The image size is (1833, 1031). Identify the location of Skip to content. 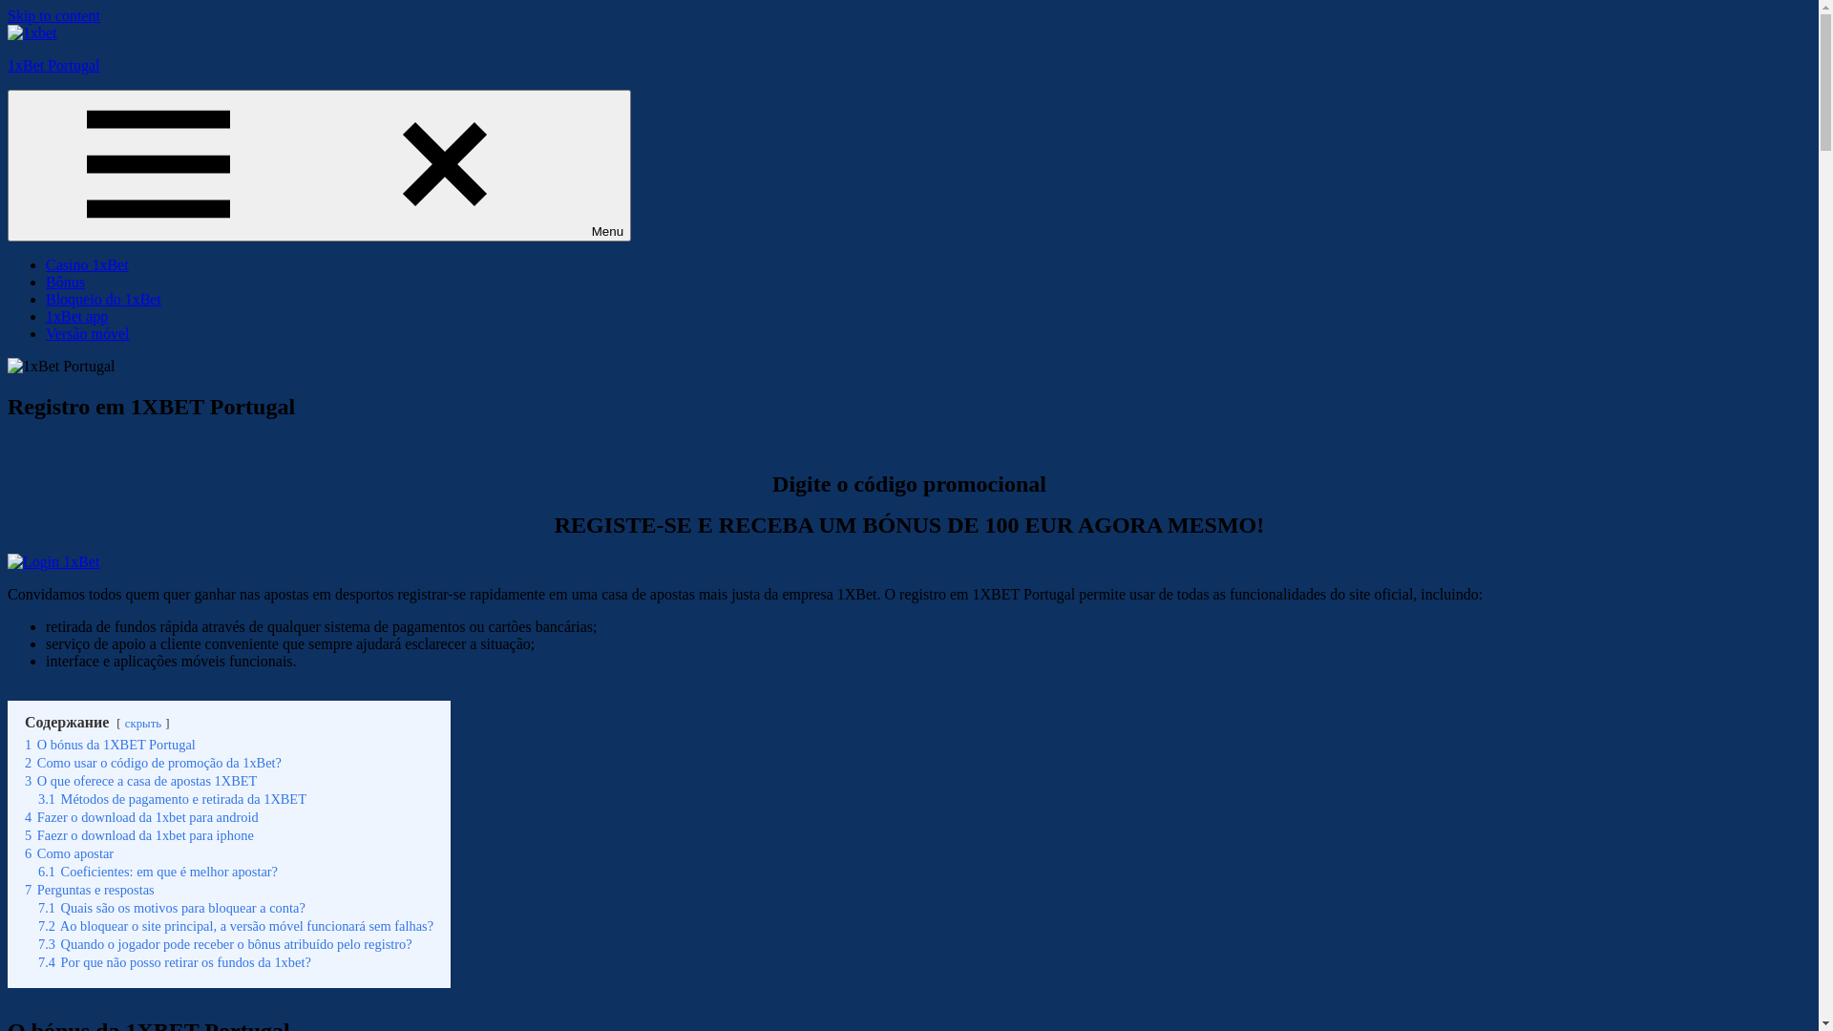
(53, 15).